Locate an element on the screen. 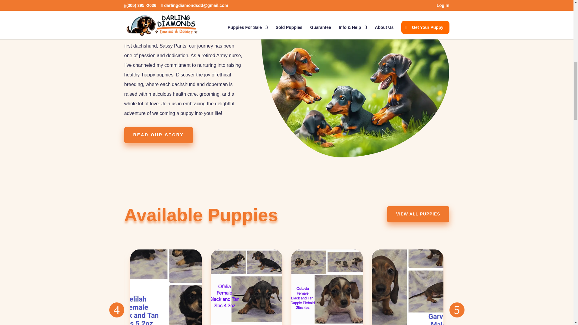  VIEW ALL PUPPIES is located at coordinates (418, 214).